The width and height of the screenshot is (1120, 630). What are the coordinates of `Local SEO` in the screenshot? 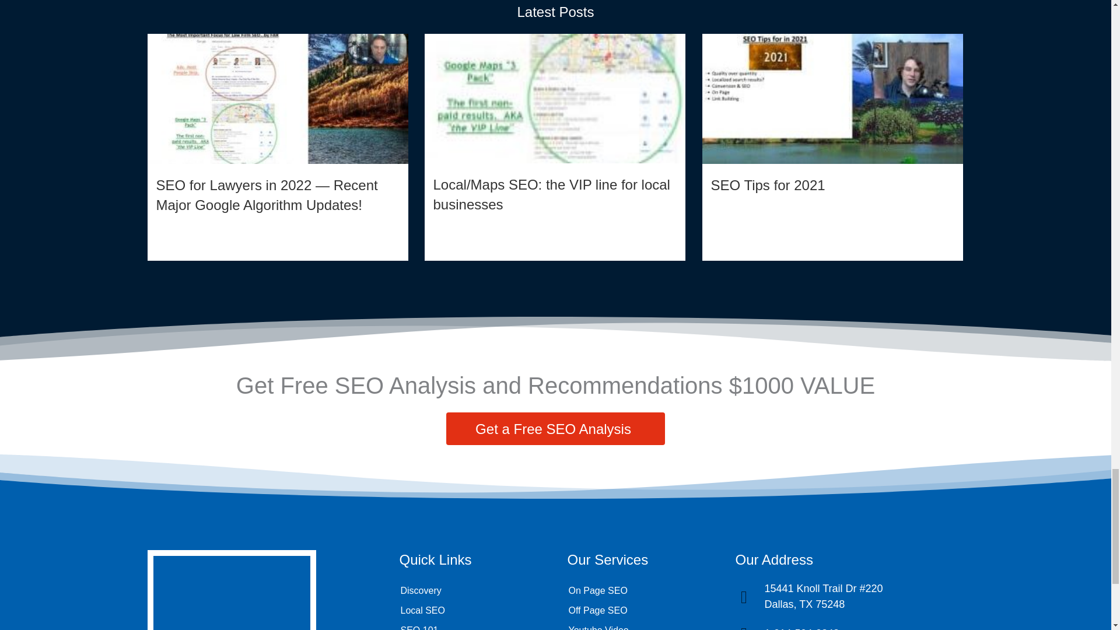 It's located at (471, 610).